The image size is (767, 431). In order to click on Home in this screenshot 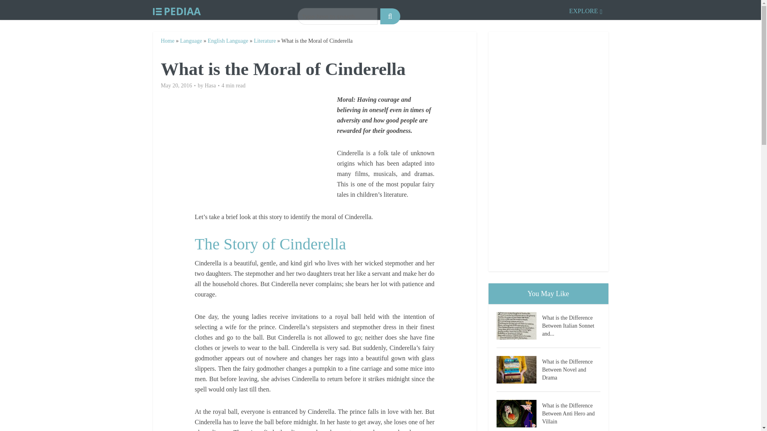, I will do `click(167, 41)`.